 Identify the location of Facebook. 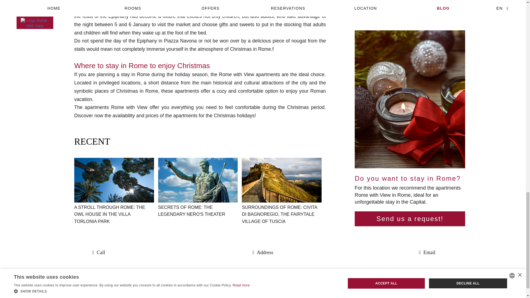
(262, 274).